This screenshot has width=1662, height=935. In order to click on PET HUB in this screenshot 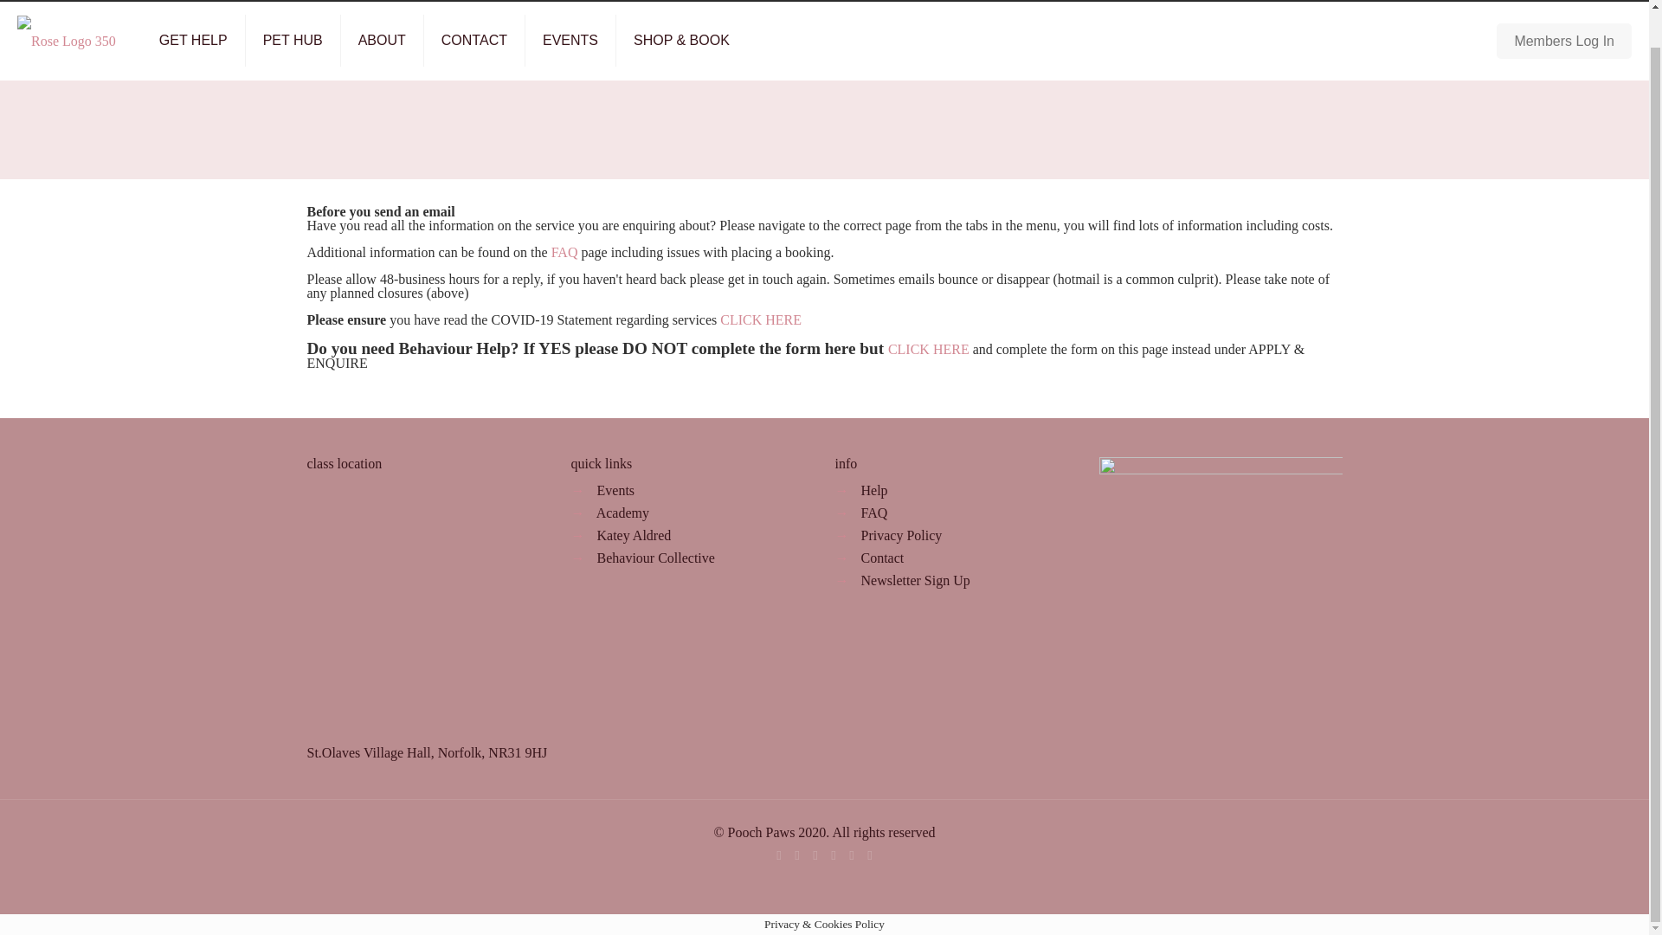, I will do `click(293, 40)`.